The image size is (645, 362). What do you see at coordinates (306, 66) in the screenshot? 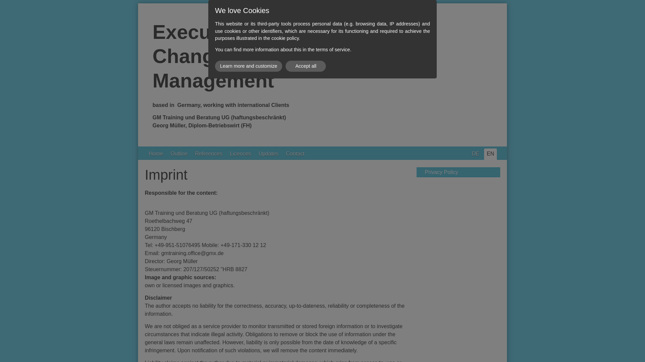
I see `Accept all` at bounding box center [306, 66].